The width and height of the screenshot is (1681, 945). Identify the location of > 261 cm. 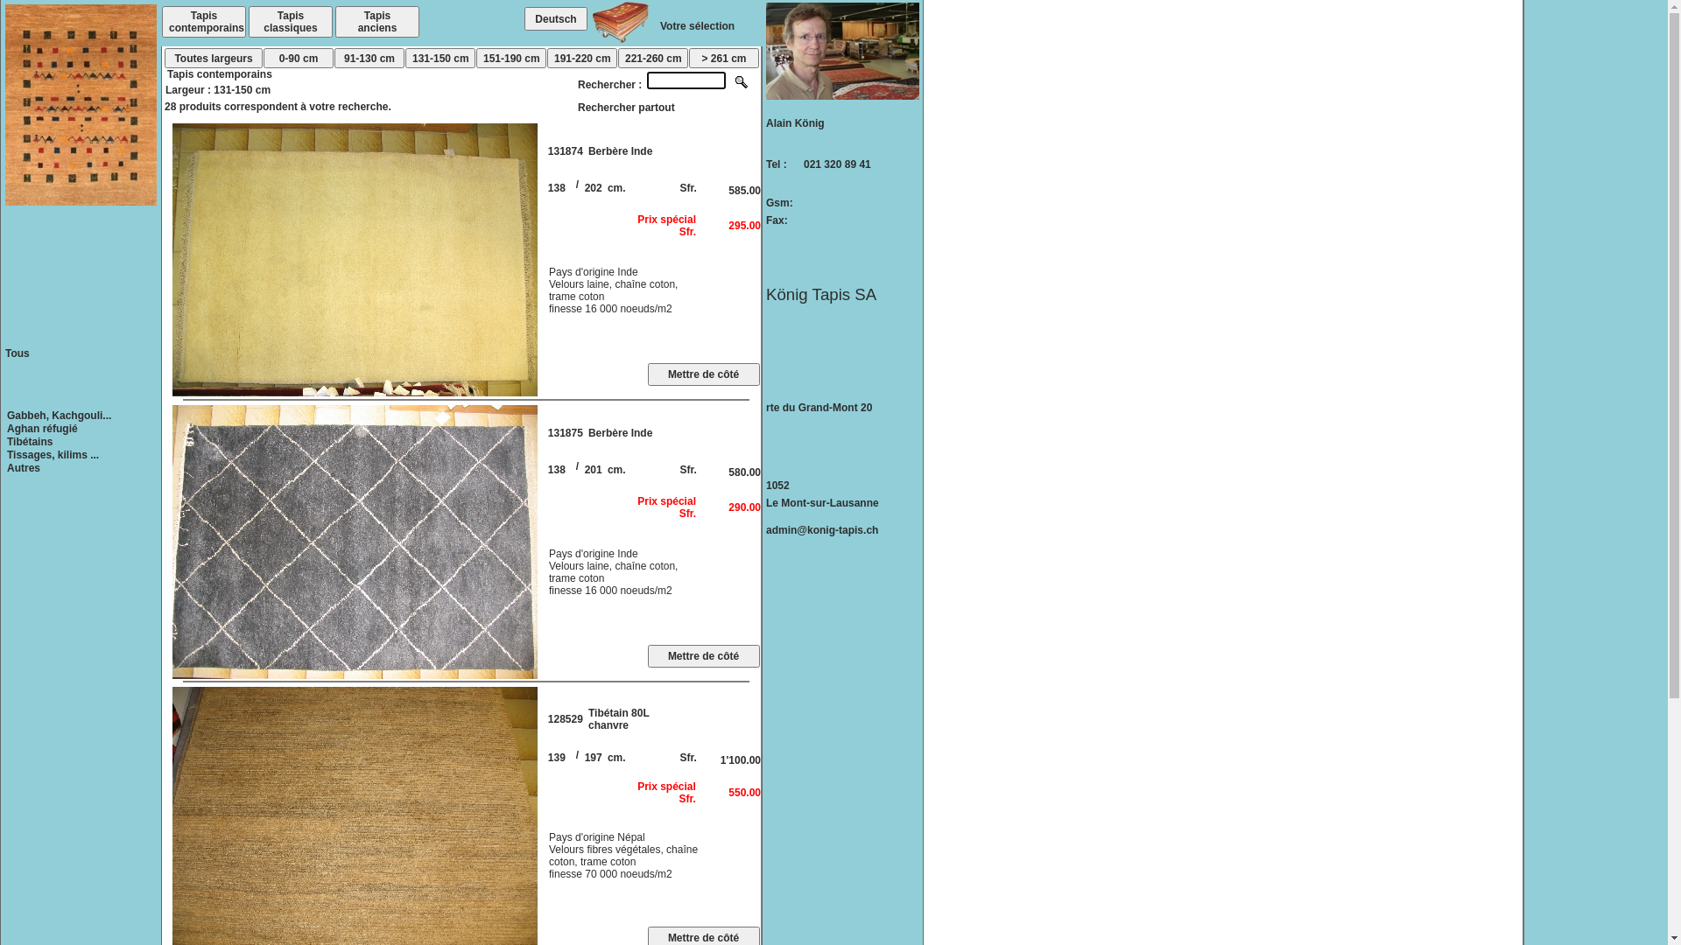
(724, 58).